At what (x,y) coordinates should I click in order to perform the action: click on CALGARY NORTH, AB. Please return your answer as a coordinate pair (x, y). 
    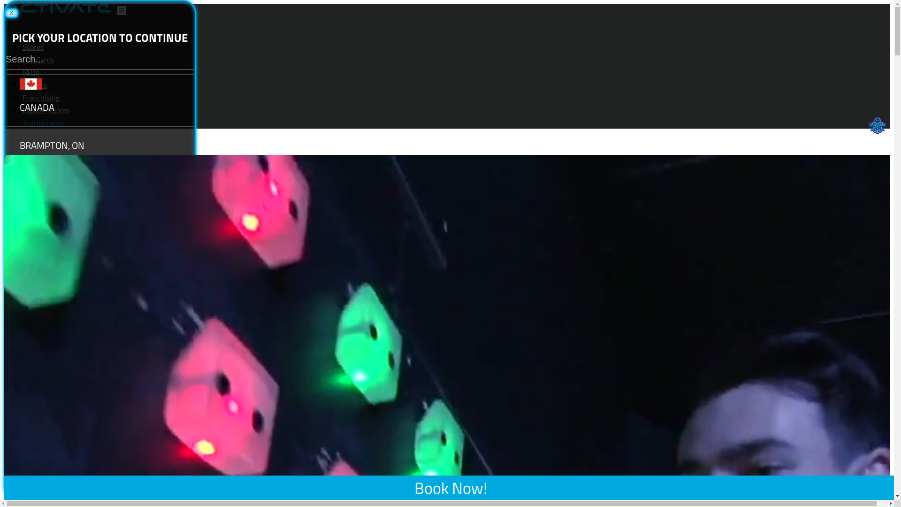
    Looking at the image, I should click on (100, 222).